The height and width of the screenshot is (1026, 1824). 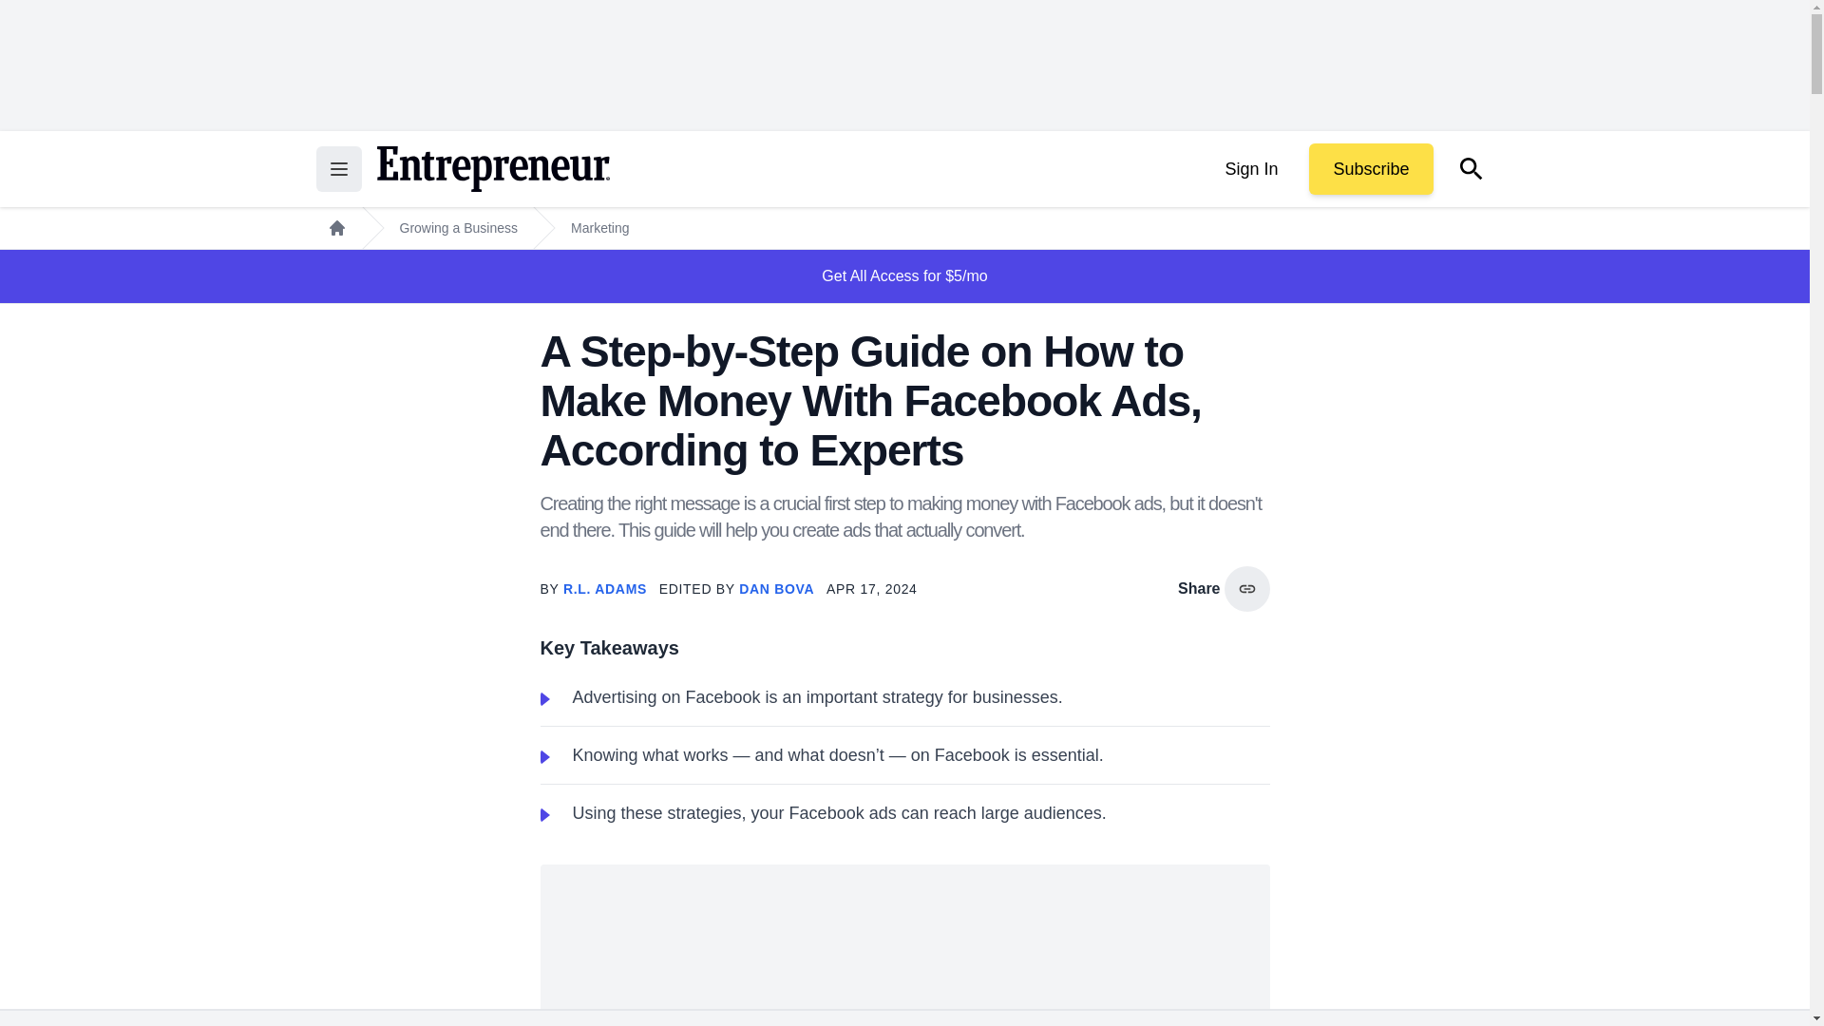 I want to click on Sign In, so click(x=1250, y=169).